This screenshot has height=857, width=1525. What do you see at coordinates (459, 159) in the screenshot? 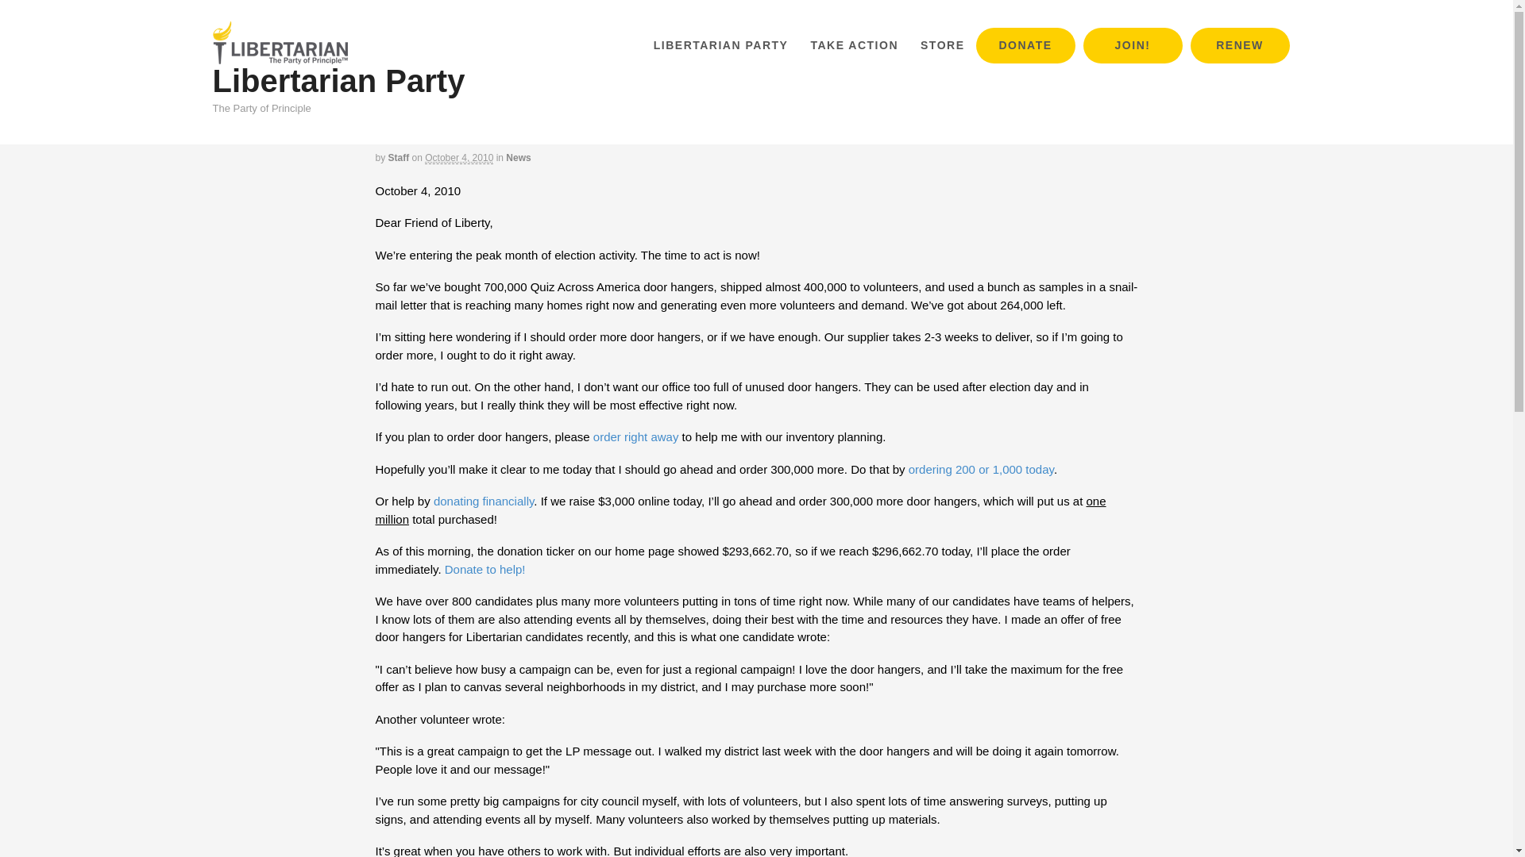
I see `2010-10-04T16:17:32-0400` at bounding box center [459, 159].